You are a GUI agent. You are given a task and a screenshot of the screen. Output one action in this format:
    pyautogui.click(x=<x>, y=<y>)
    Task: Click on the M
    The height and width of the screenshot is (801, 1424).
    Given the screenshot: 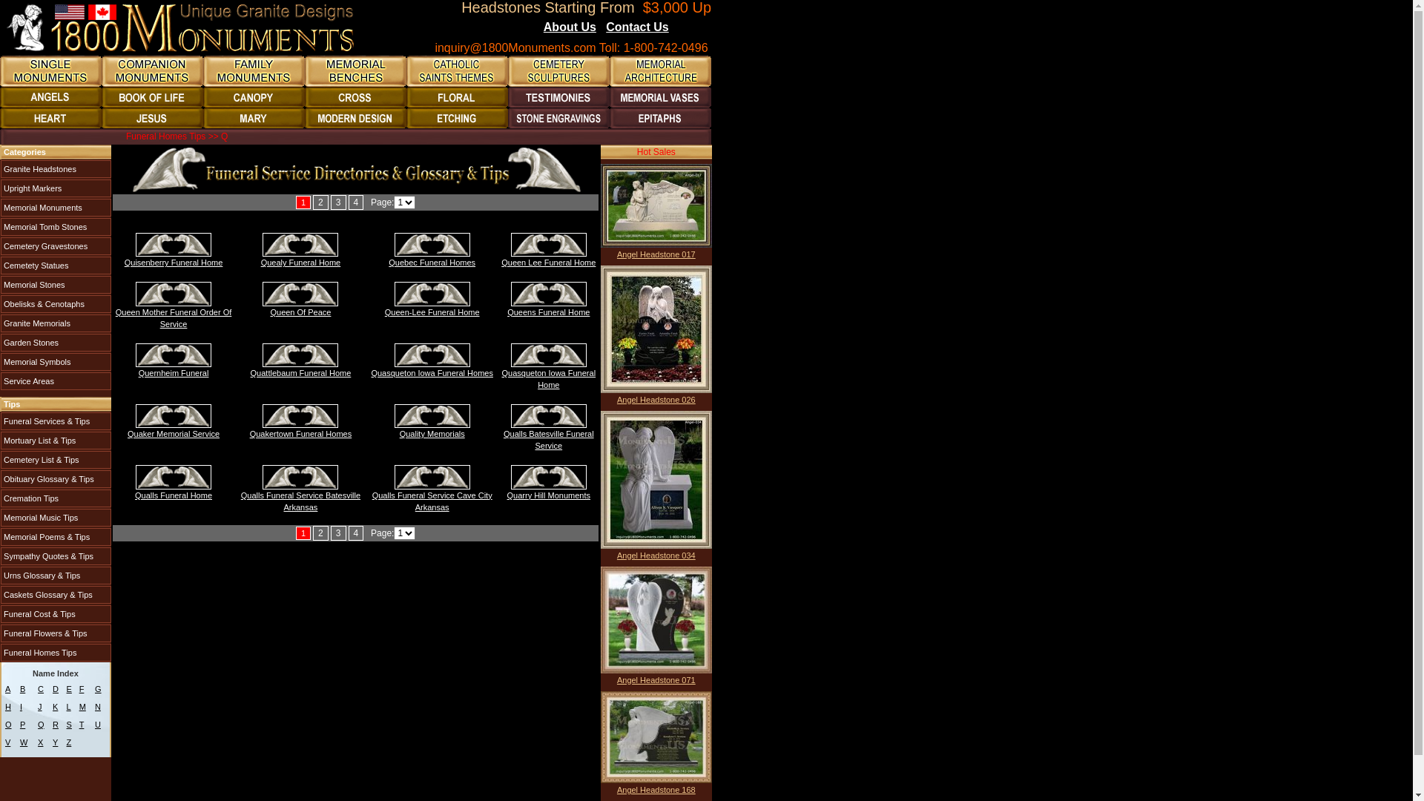 What is the action you would take?
    pyautogui.click(x=83, y=707)
    